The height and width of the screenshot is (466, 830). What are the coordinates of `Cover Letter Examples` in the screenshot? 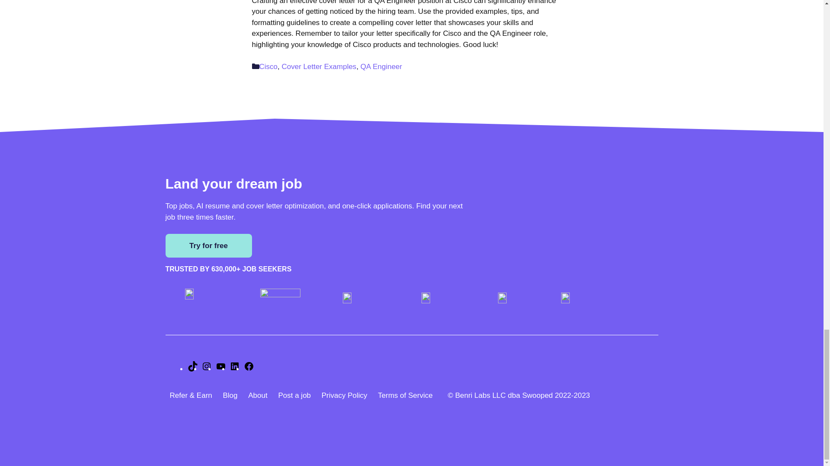 It's located at (318, 66).